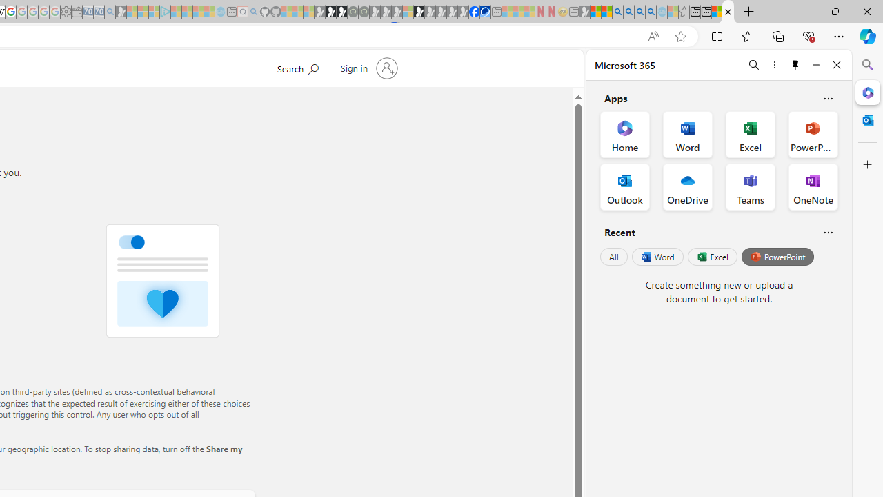  What do you see at coordinates (364, 12) in the screenshot?
I see `Future Focus Report 2024 - Sleeping` at bounding box center [364, 12].